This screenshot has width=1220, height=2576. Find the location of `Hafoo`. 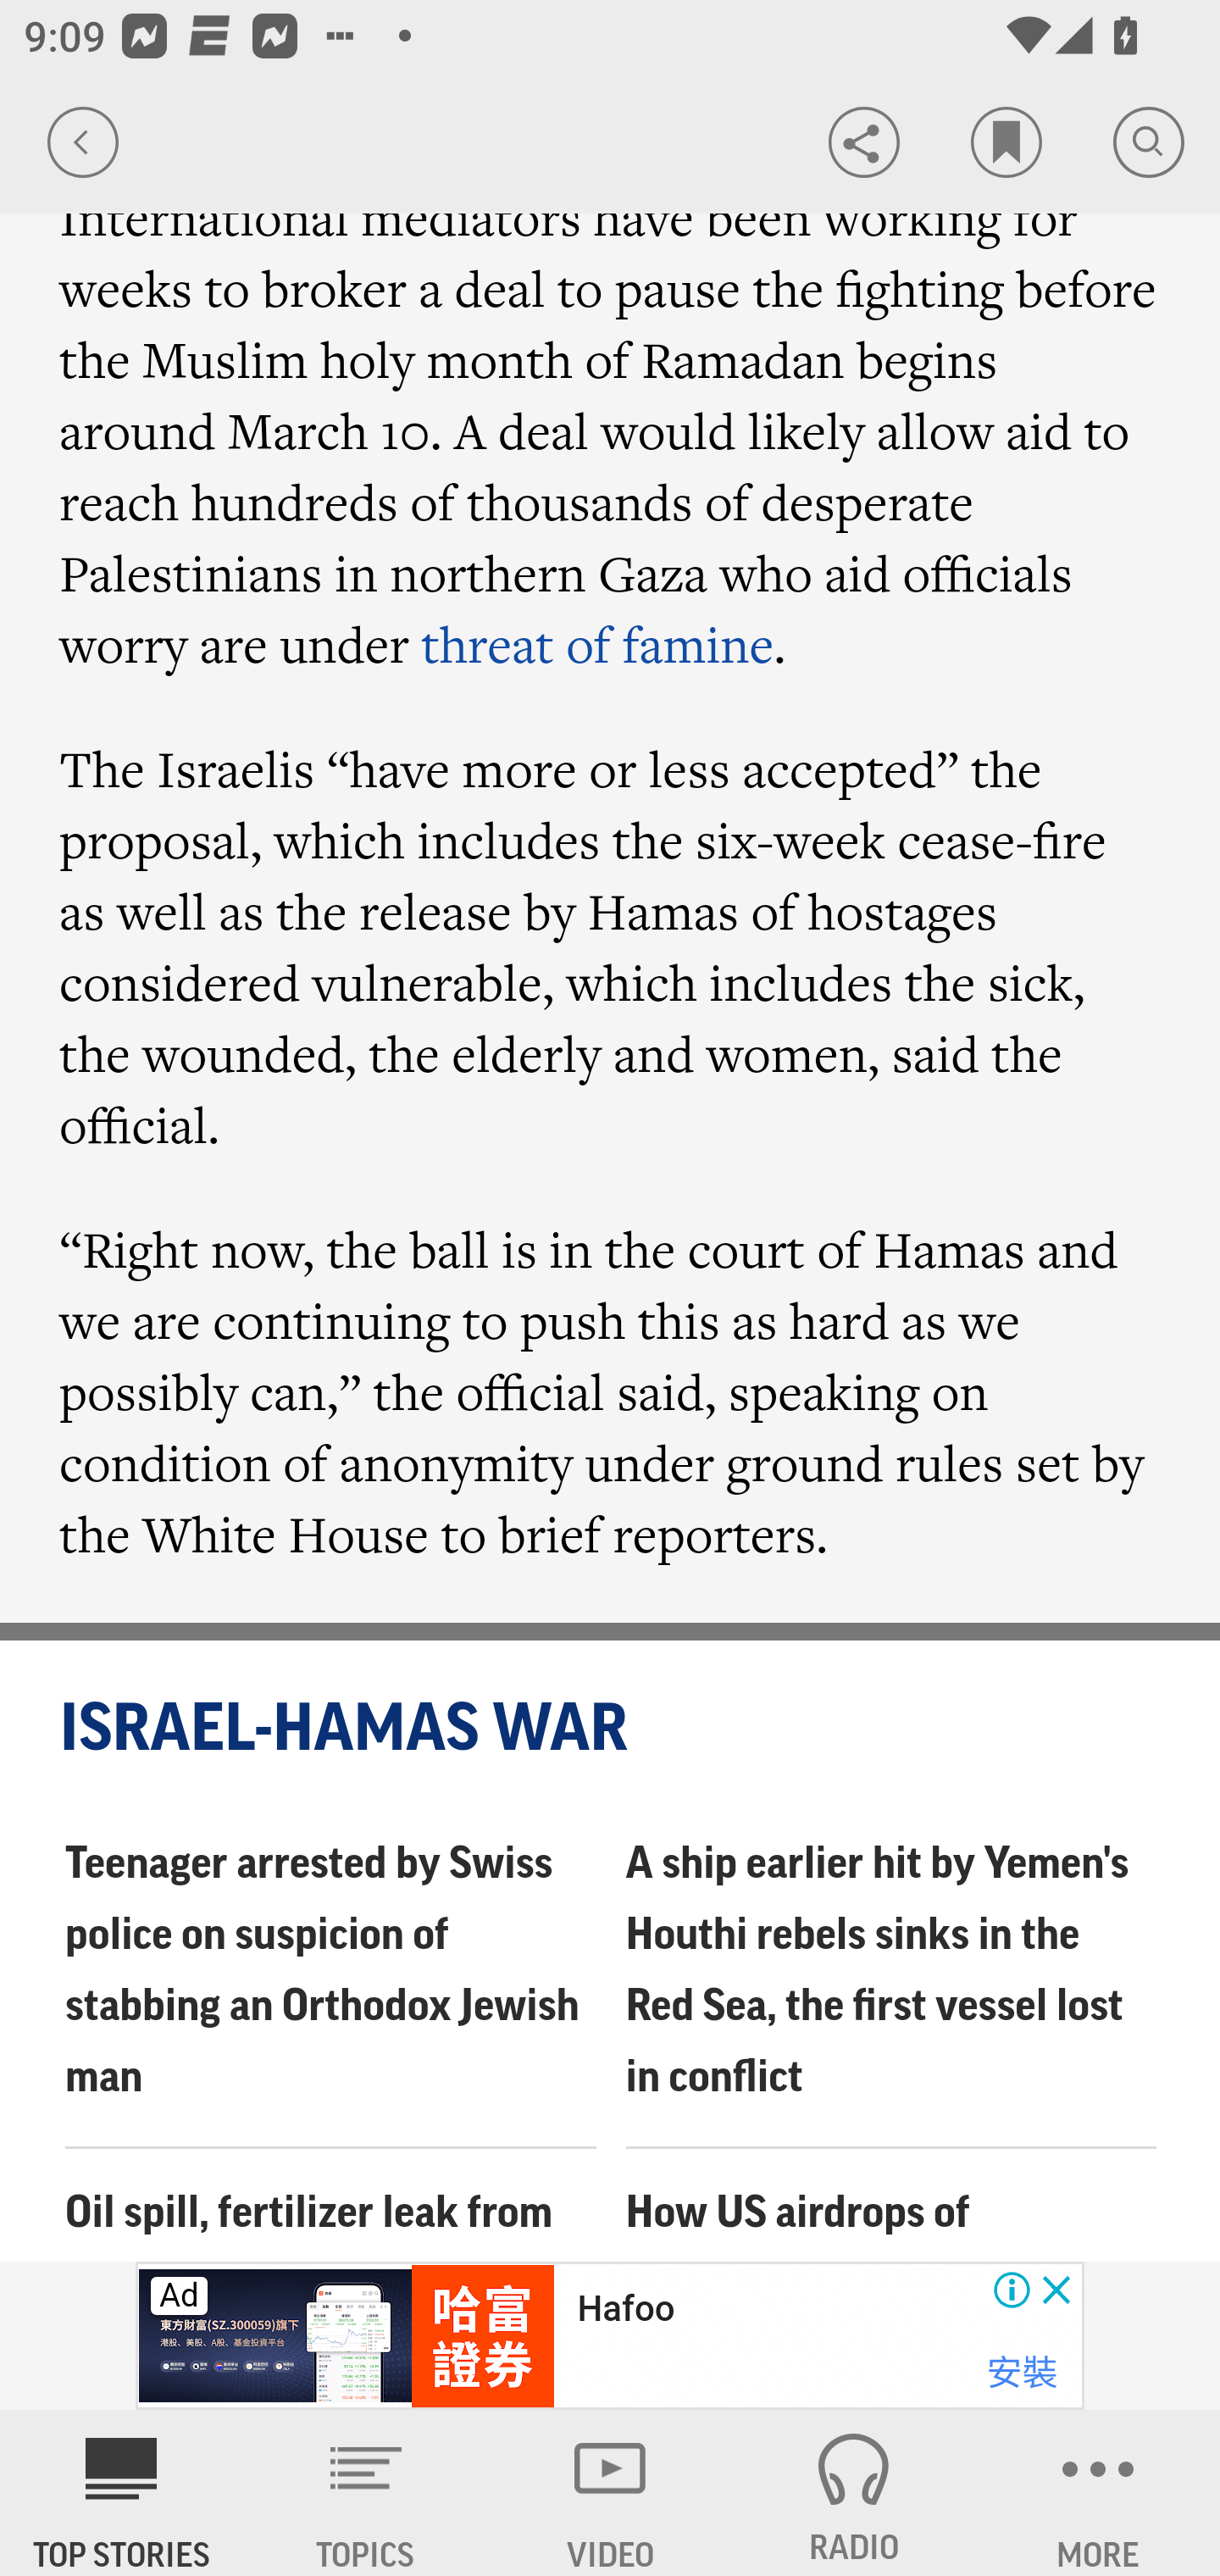

Hafoo is located at coordinates (626, 2309).